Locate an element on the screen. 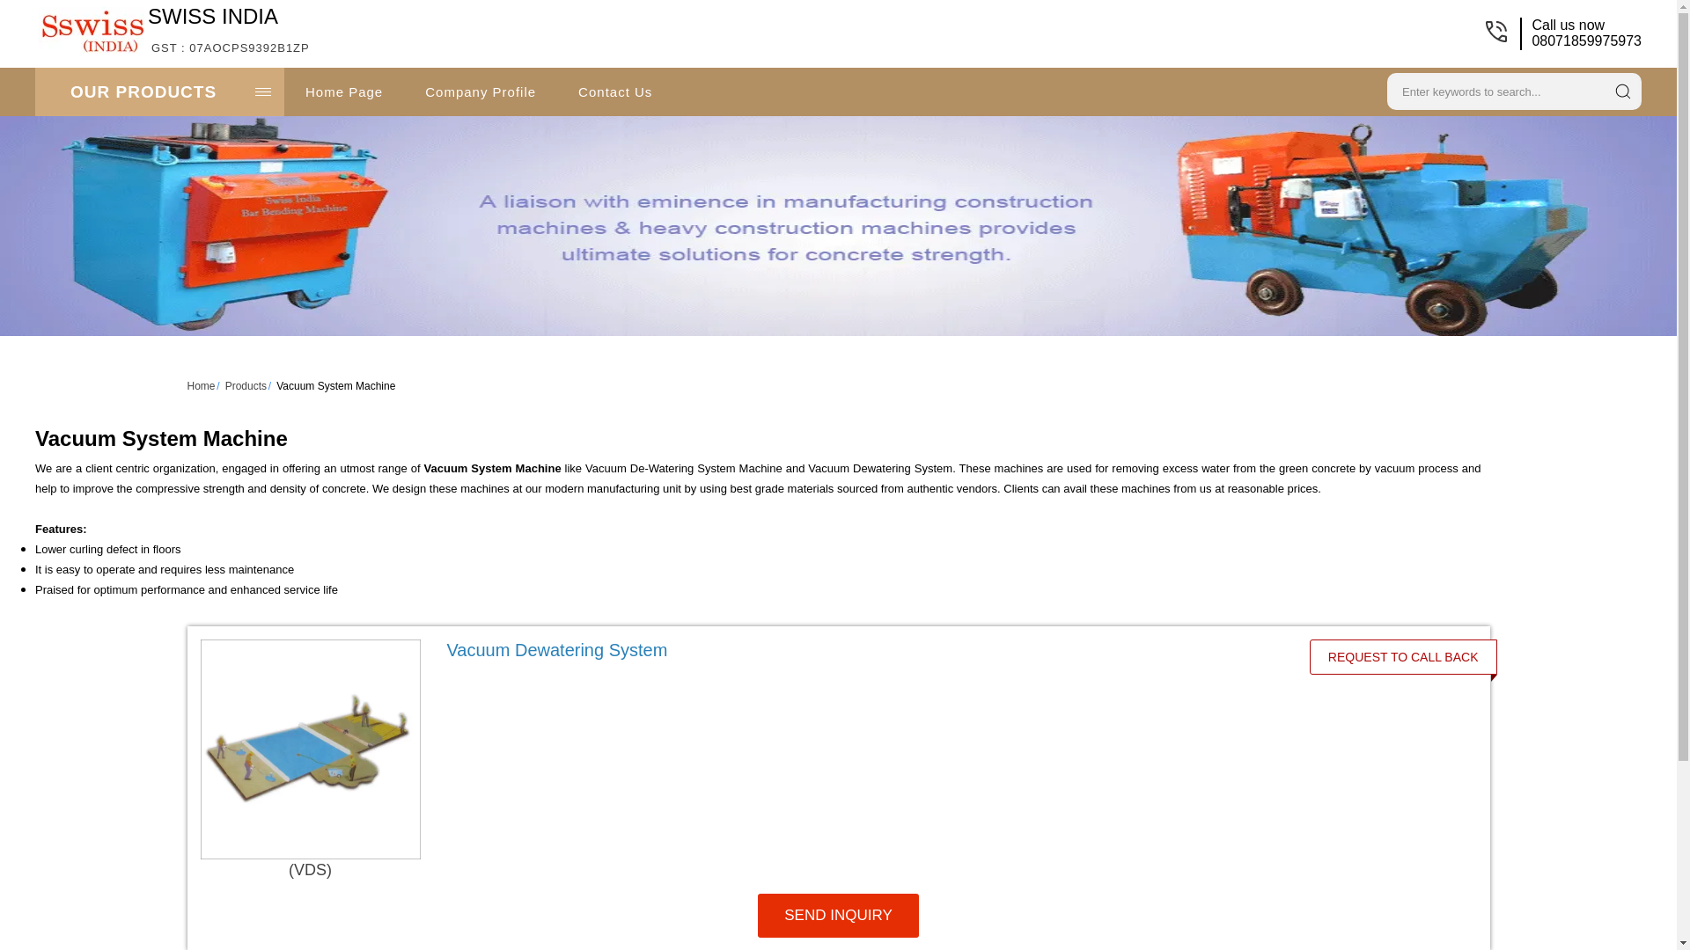  submit is located at coordinates (343, 91).